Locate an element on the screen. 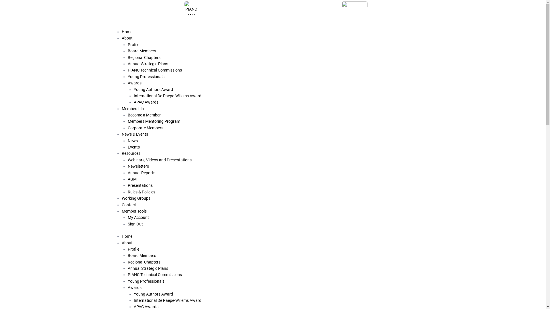 The width and height of the screenshot is (550, 309). About is located at coordinates (127, 38).